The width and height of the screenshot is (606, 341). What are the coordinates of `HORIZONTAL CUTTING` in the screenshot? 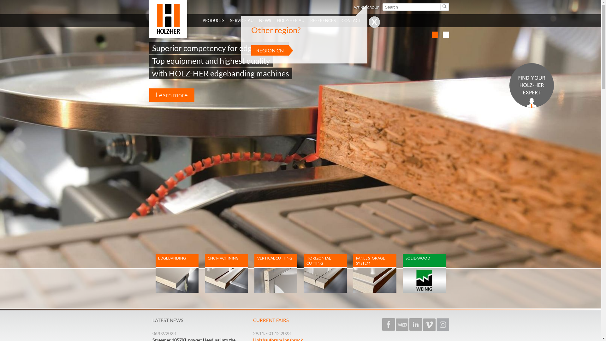 It's located at (325, 280).